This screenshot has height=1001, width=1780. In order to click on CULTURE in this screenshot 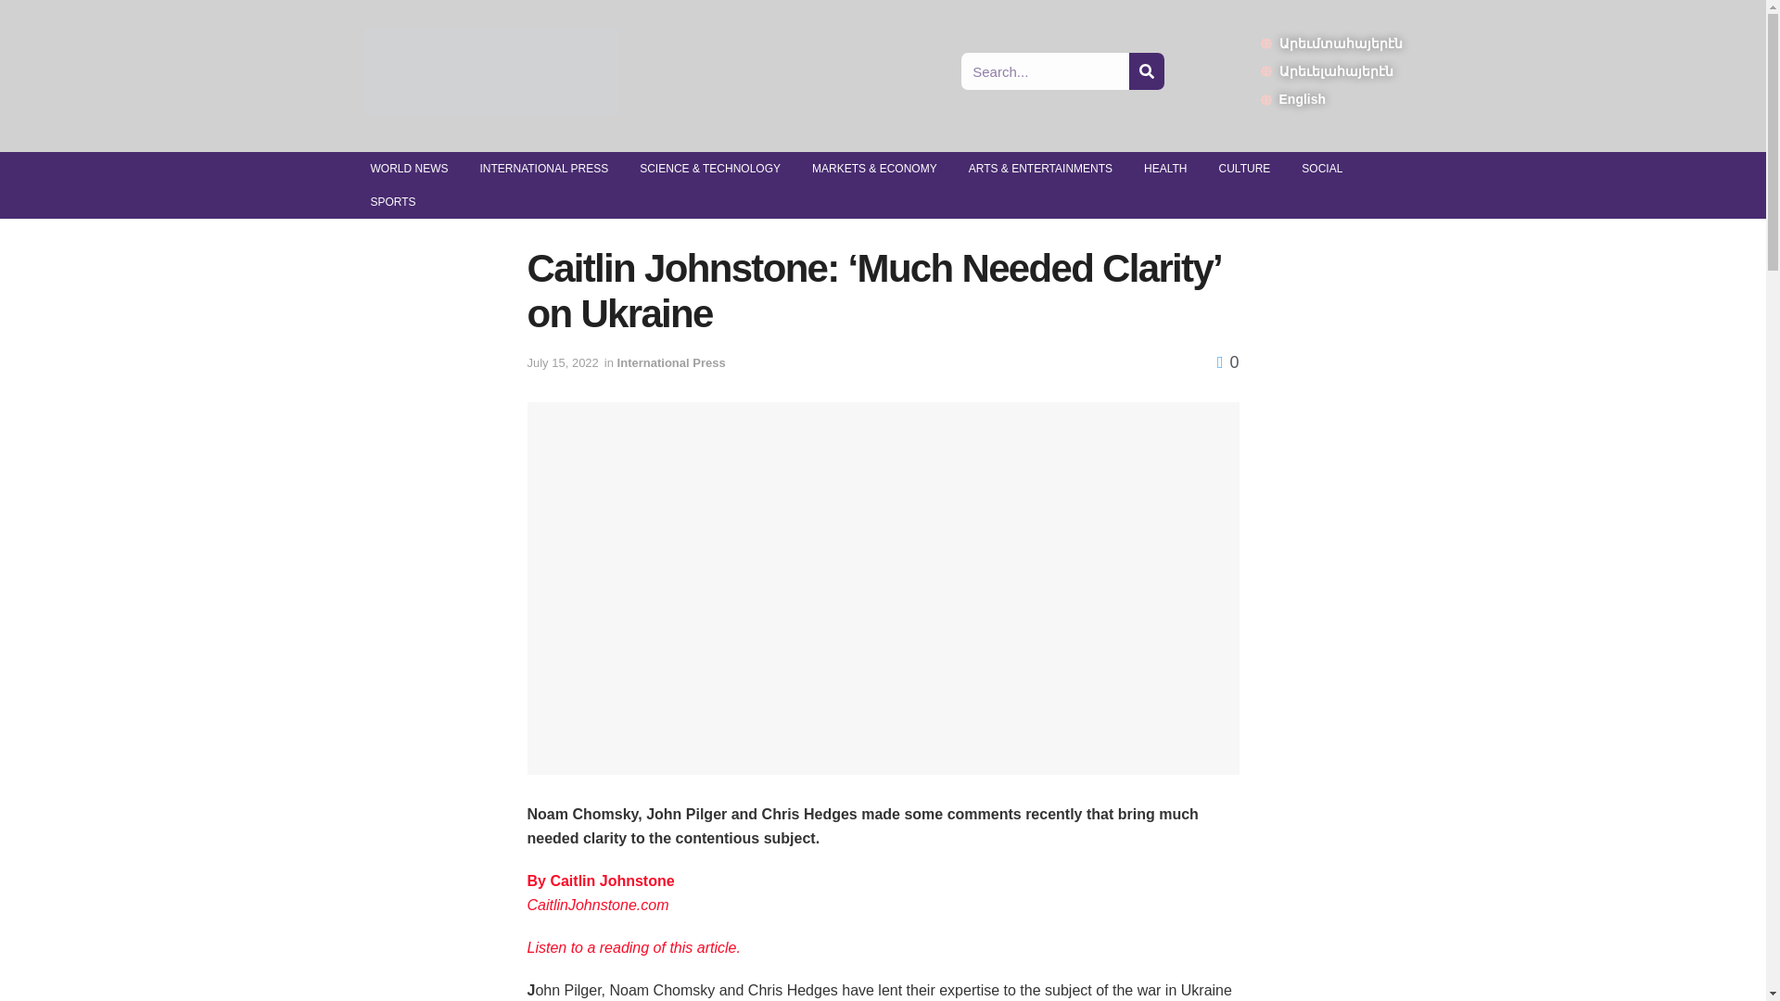, I will do `click(1244, 169)`.